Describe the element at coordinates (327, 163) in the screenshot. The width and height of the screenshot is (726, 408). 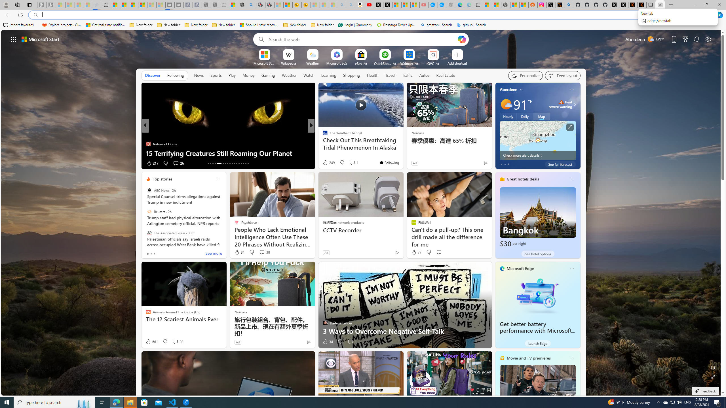
I see `206 Like` at that location.